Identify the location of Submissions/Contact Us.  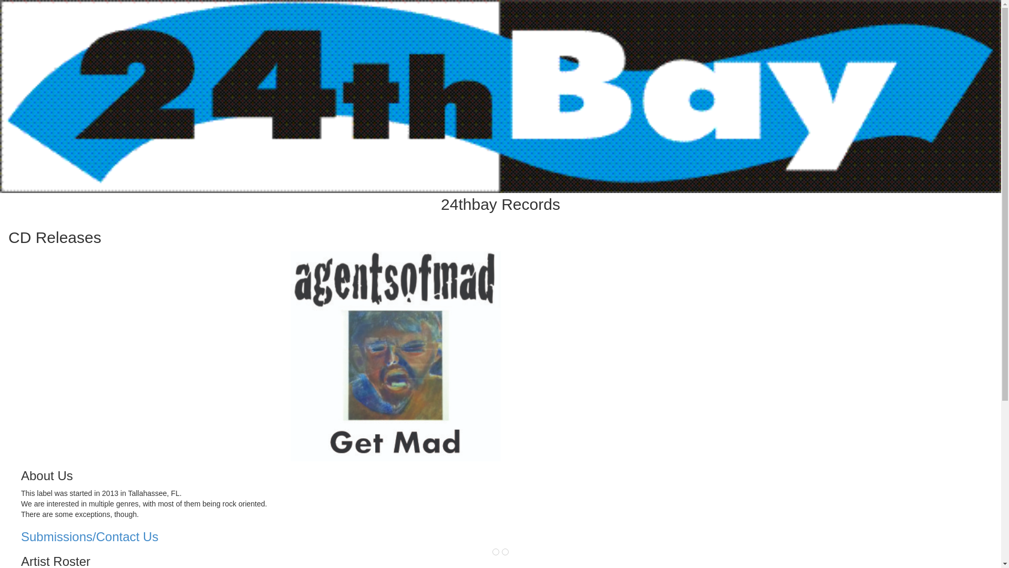
(152, 537).